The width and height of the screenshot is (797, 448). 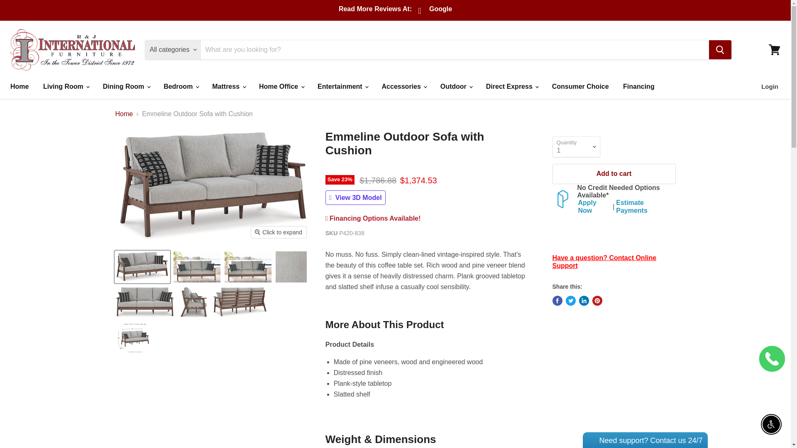 What do you see at coordinates (436, 11) in the screenshot?
I see `Google` at bounding box center [436, 11].